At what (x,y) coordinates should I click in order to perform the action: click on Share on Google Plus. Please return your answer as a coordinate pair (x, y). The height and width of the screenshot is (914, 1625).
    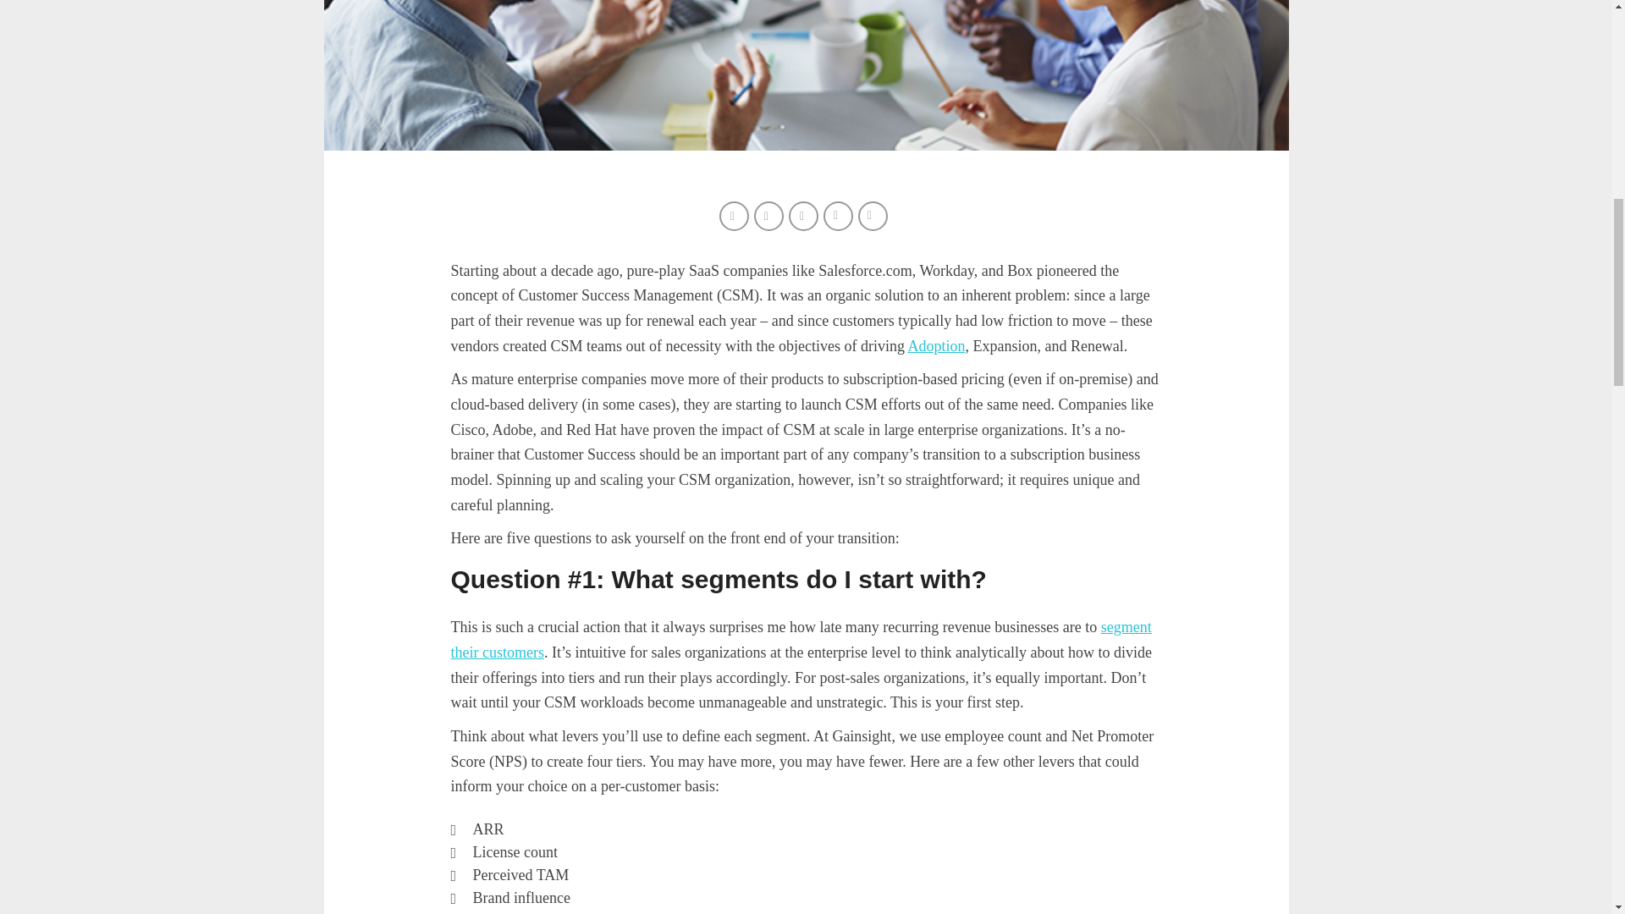
    Looking at the image, I should click on (805, 217).